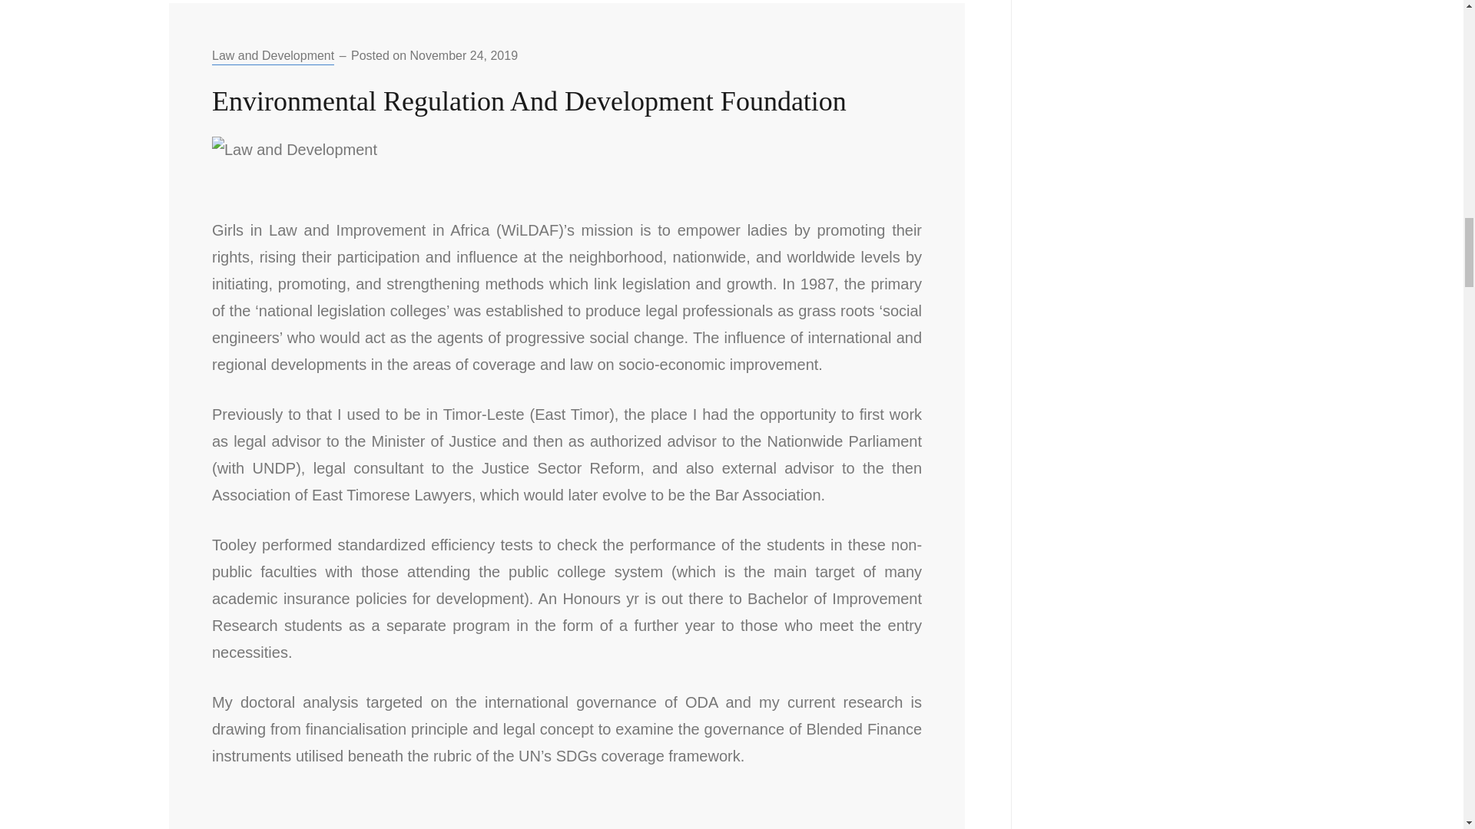 The image size is (1475, 829). I want to click on Law and Development, so click(273, 57).